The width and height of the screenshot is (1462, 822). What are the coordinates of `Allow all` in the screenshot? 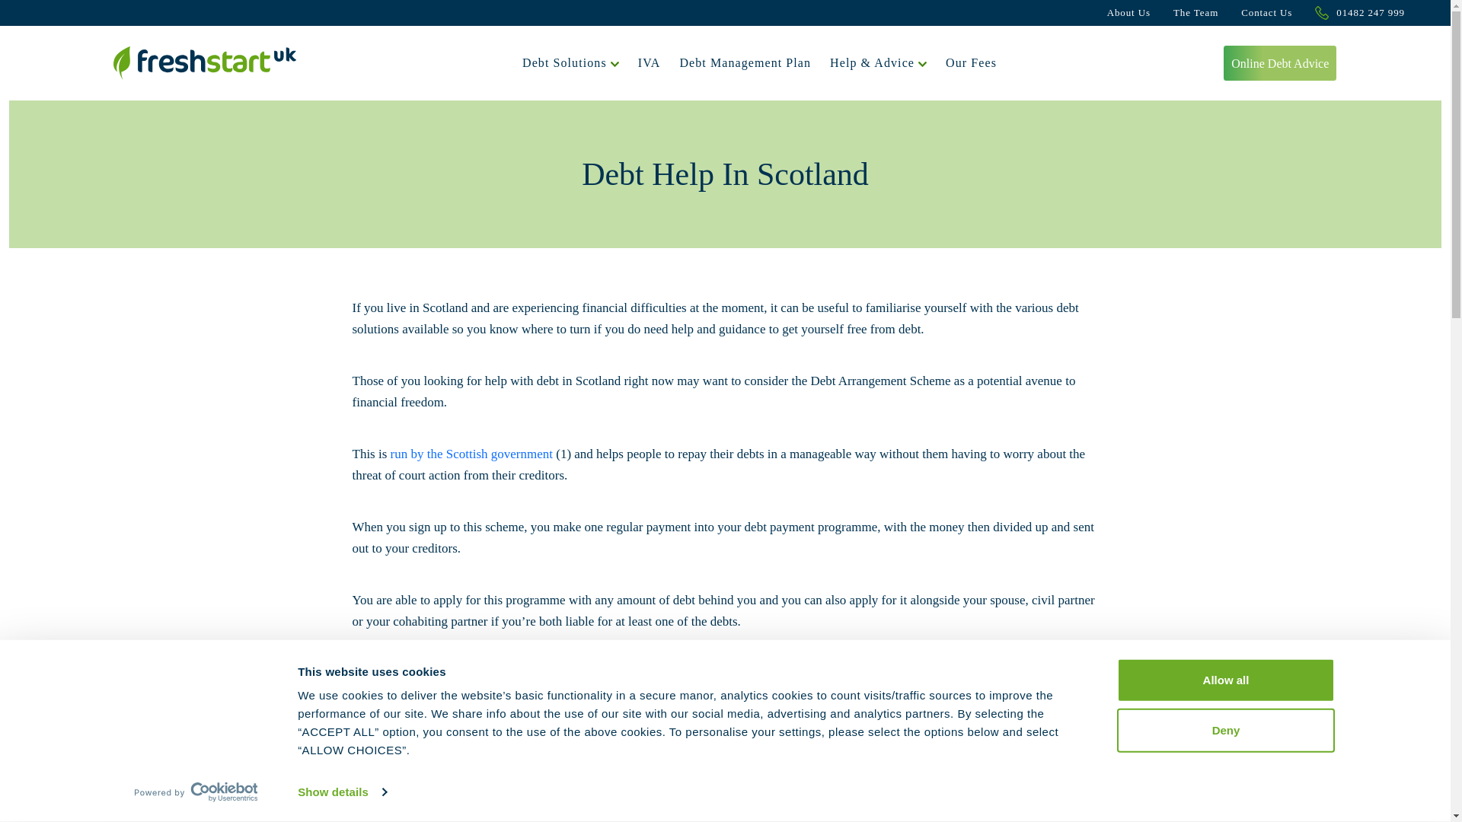 It's located at (1224, 680).